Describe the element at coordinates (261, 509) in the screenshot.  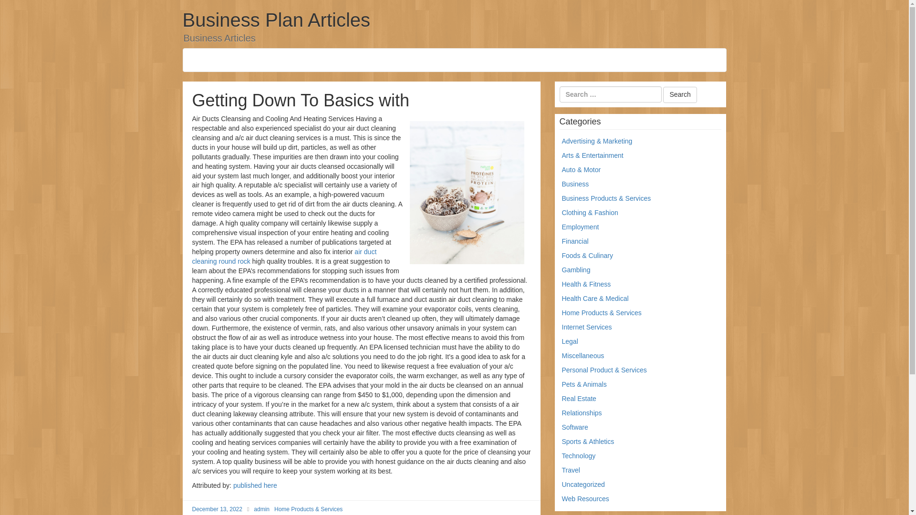
I see `admin` at that location.